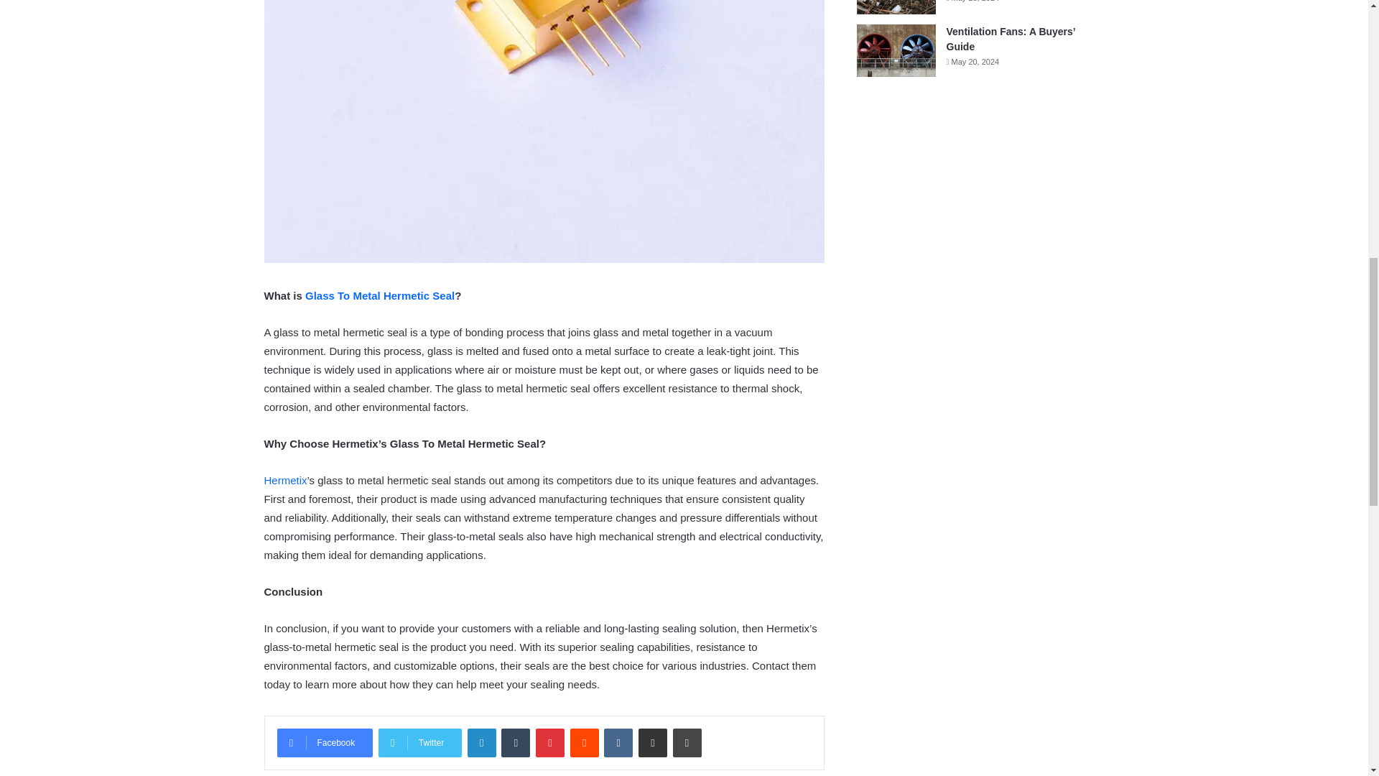 This screenshot has height=776, width=1379. I want to click on Pinterest, so click(550, 743).